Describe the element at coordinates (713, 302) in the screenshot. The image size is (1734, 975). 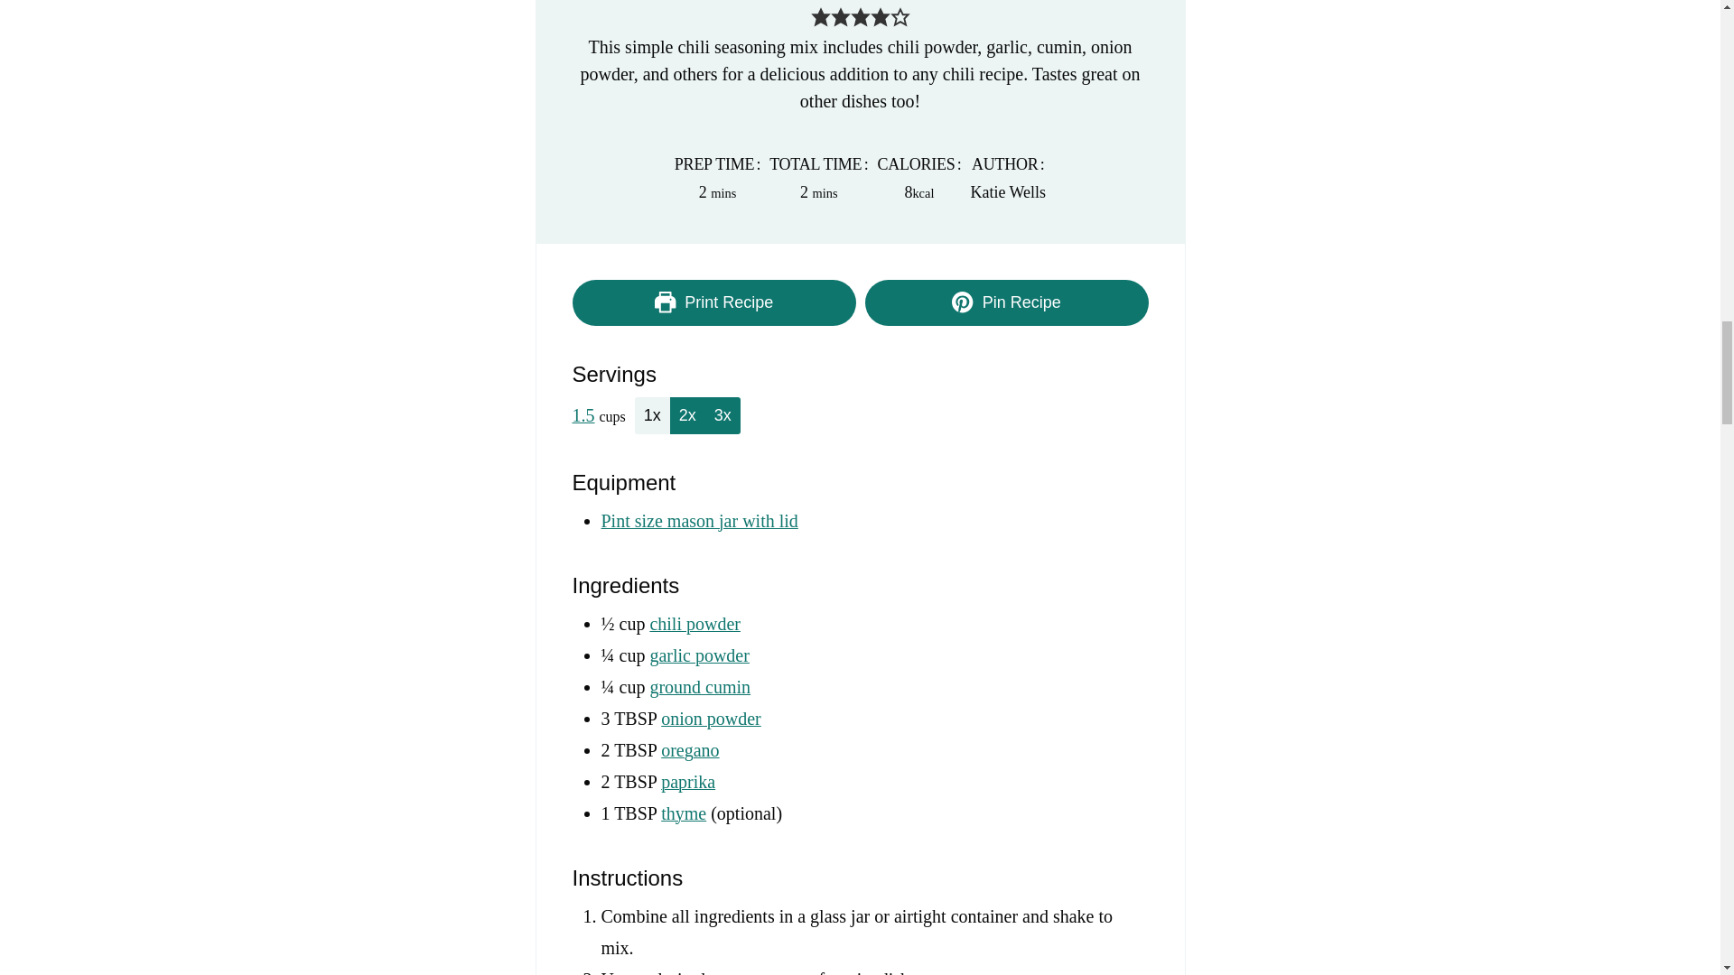
I see `Print Recipe` at that location.